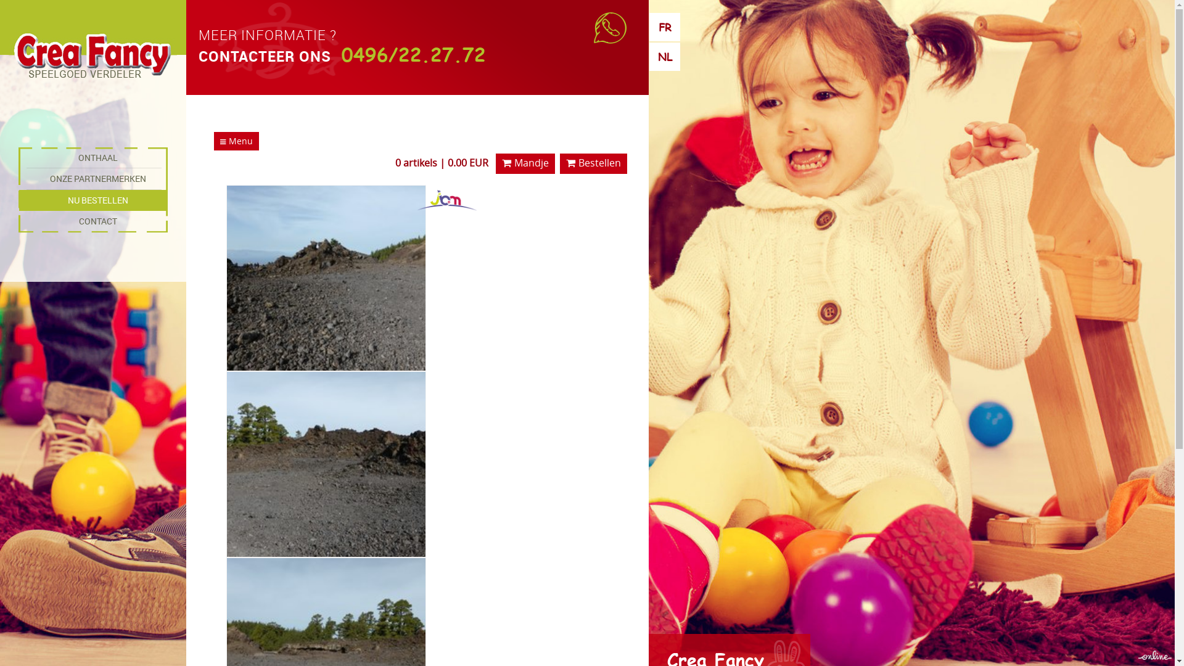 The image size is (1184, 666). What do you see at coordinates (593, 164) in the screenshot?
I see `Bestellen` at bounding box center [593, 164].